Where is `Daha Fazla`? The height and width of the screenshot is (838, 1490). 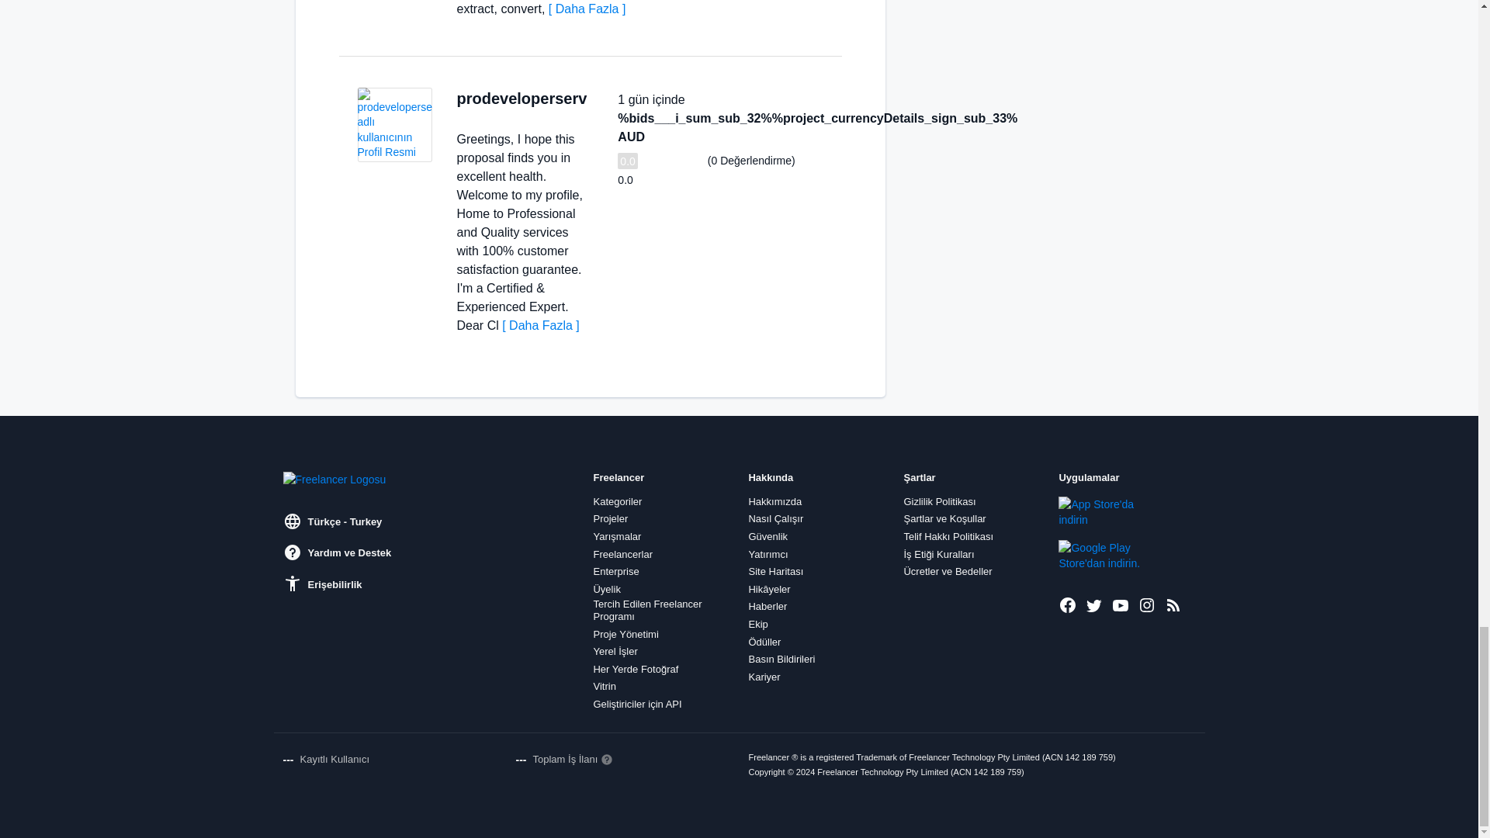
Daha Fazla is located at coordinates (540, 325).